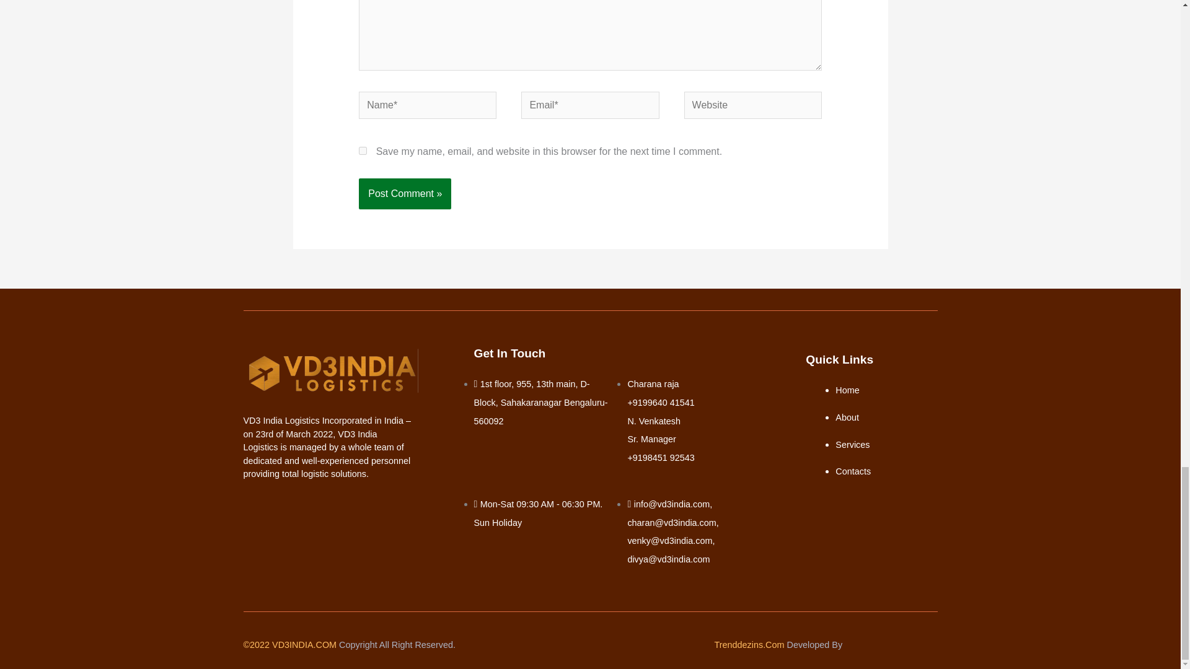 The height and width of the screenshot is (669, 1190). What do you see at coordinates (847, 418) in the screenshot?
I see `About` at bounding box center [847, 418].